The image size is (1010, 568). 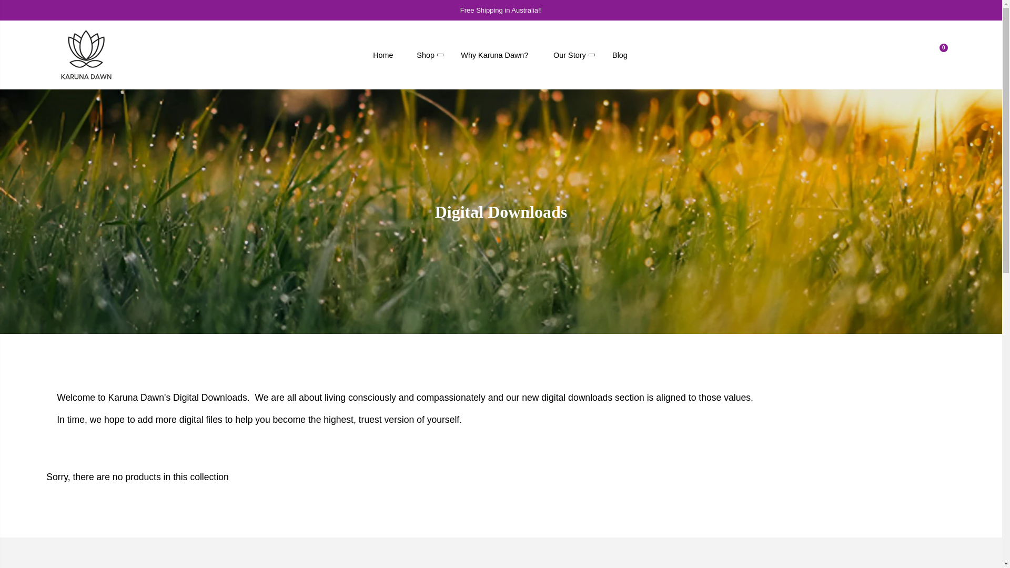 I want to click on Shop, so click(x=426, y=54).